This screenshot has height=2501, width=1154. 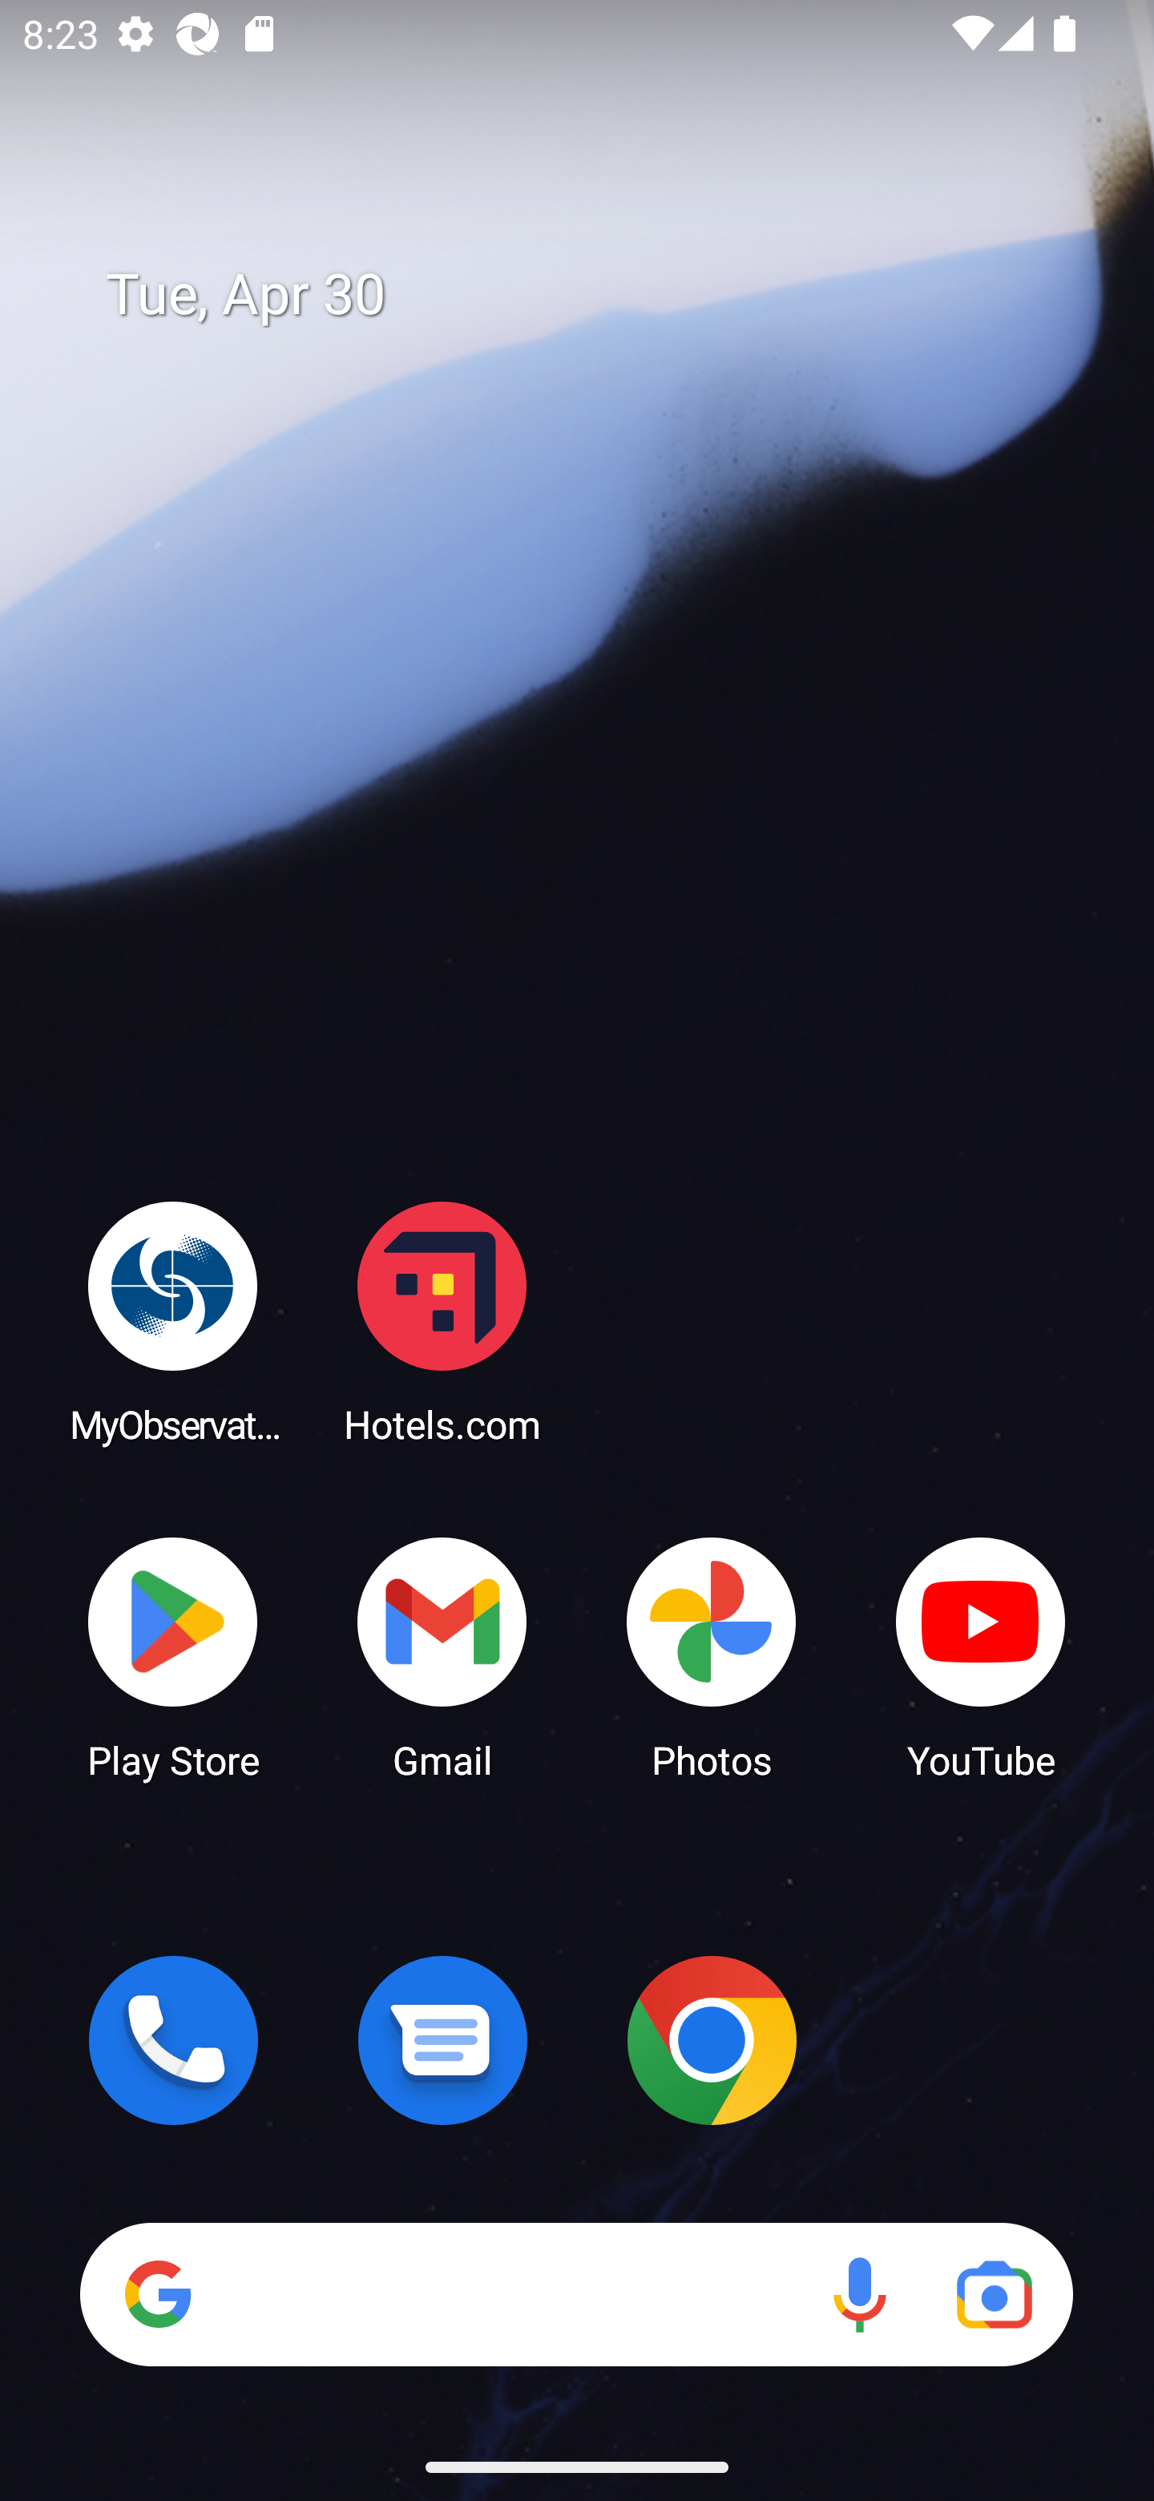 What do you see at coordinates (599, 295) in the screenshot?
I see `Tue, Apr 30` at bounding box center [599, 295].